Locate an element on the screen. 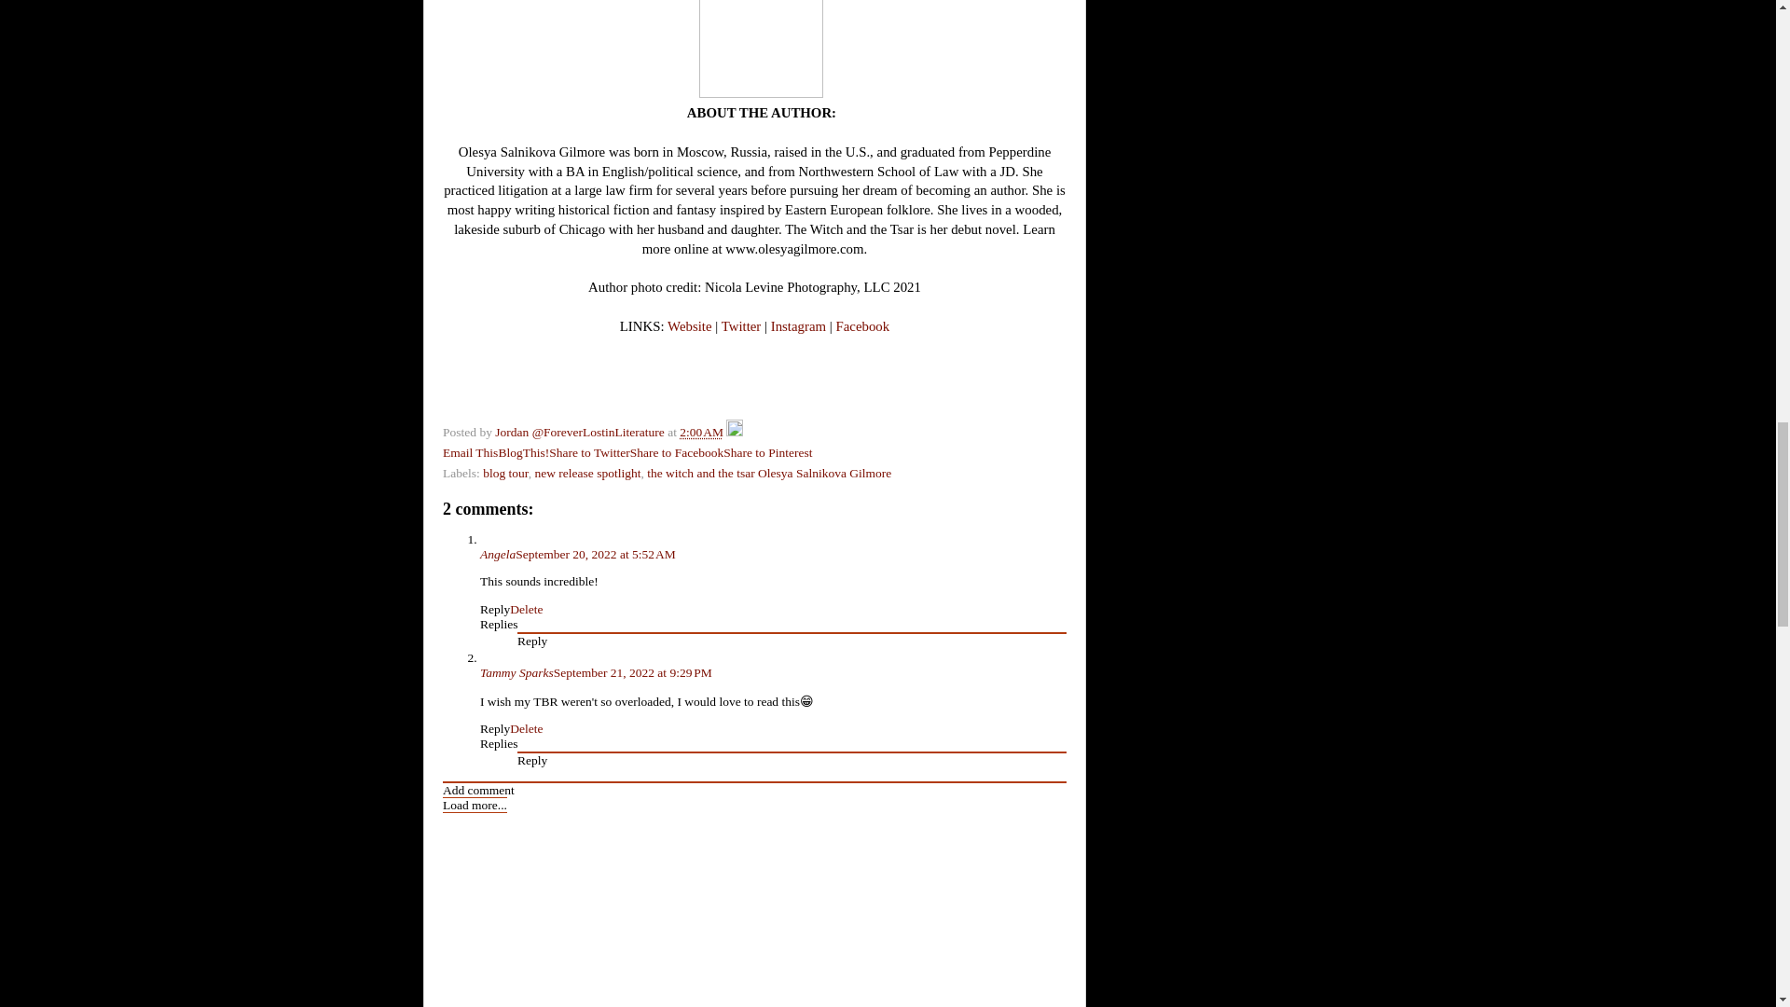  Share to Pinterest is located at coordinates (767, 452).